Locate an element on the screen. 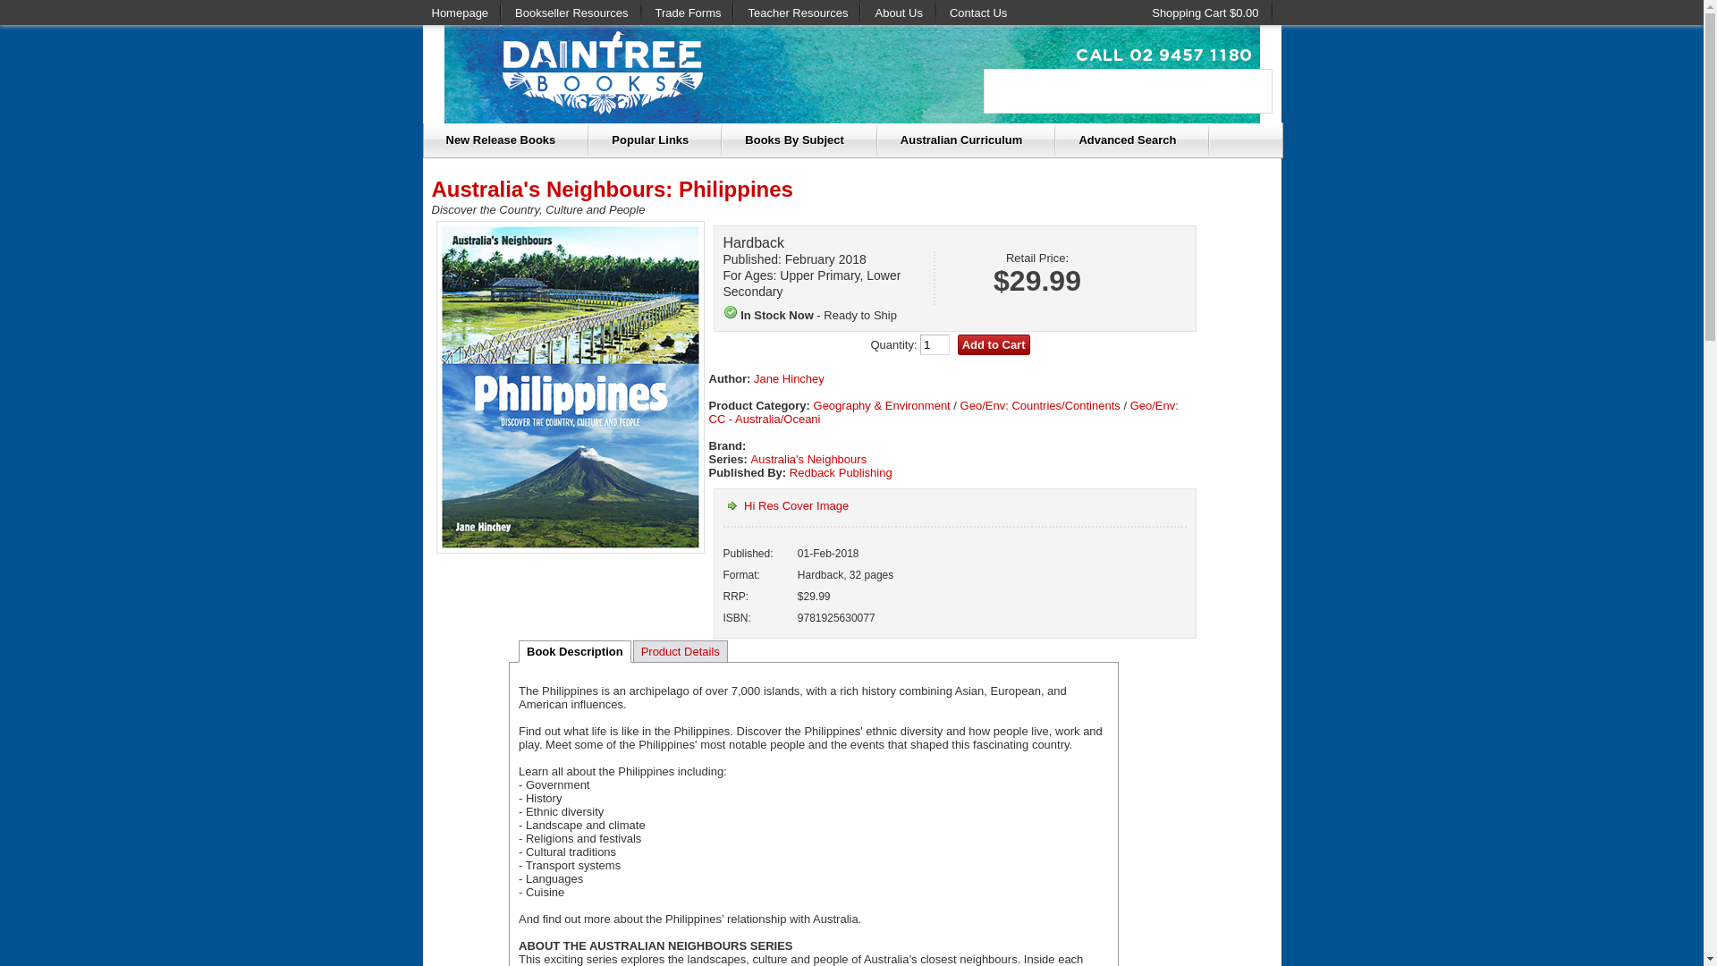 The width and height of the screenshot is (1717, 966). Geo/Env: Countries/Continents is located at coordinates (1041, 406).